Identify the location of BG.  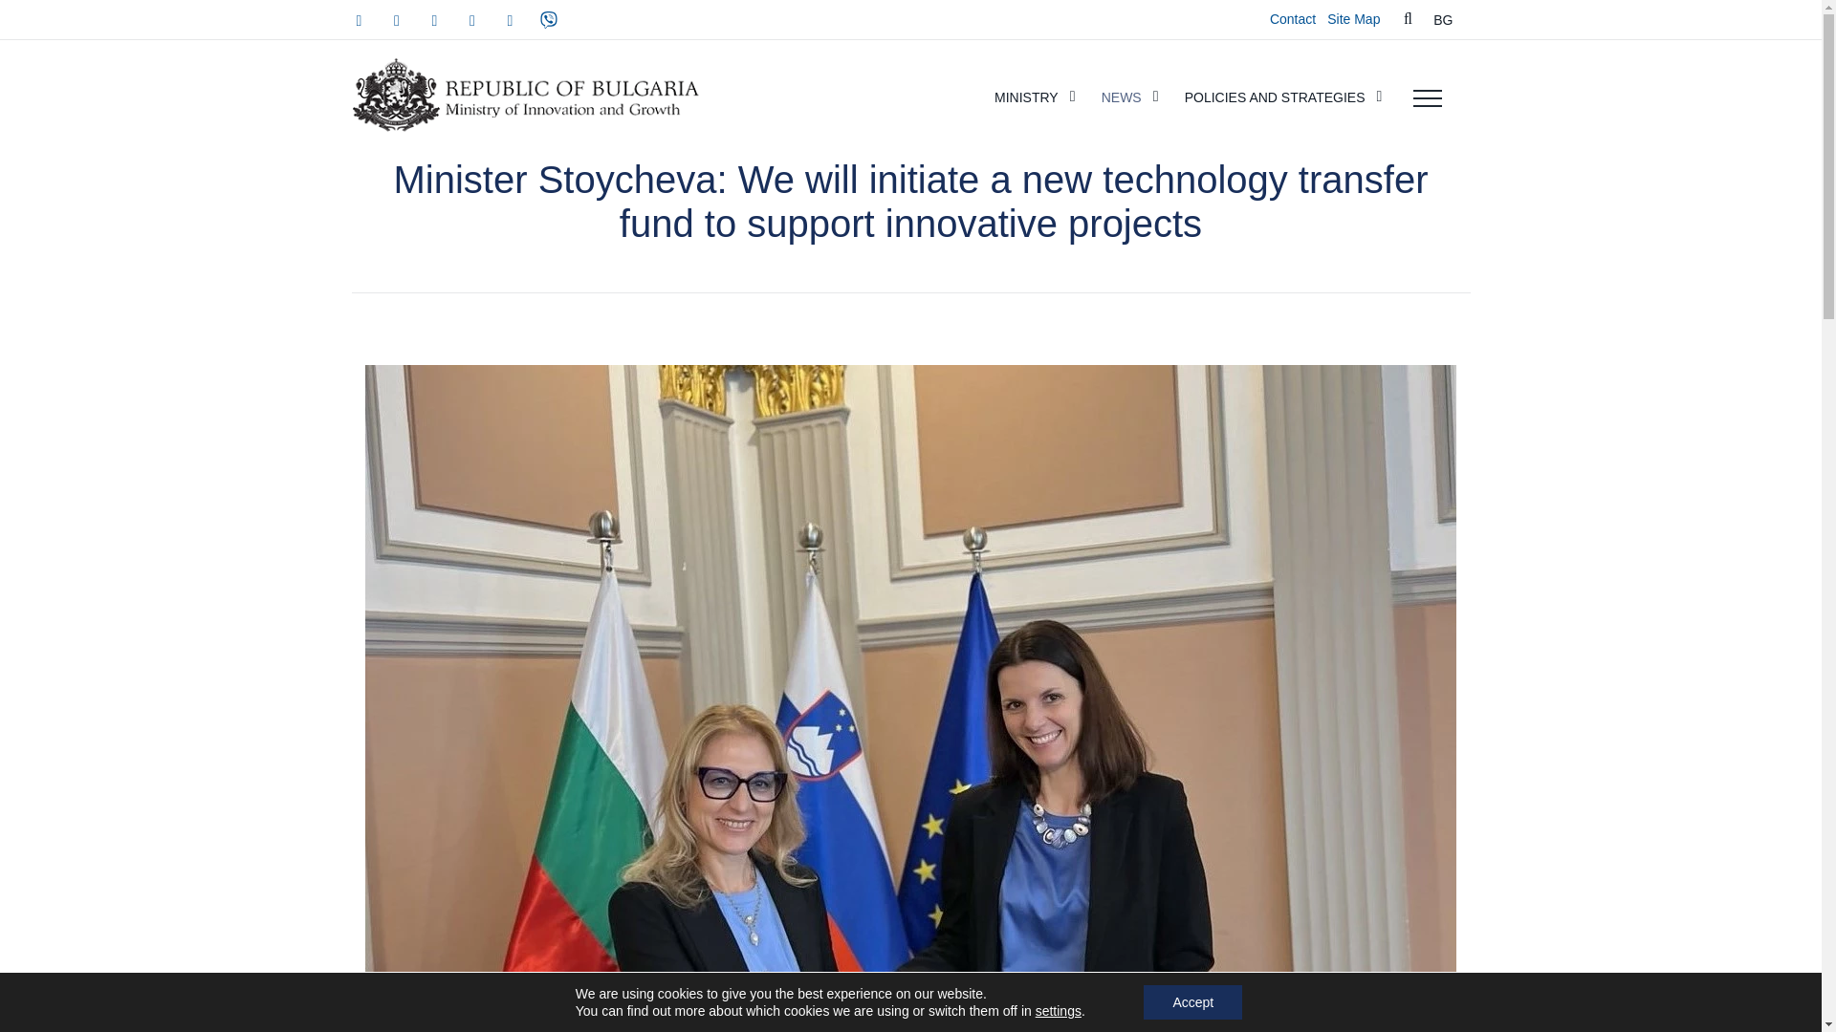
(1442, 19).